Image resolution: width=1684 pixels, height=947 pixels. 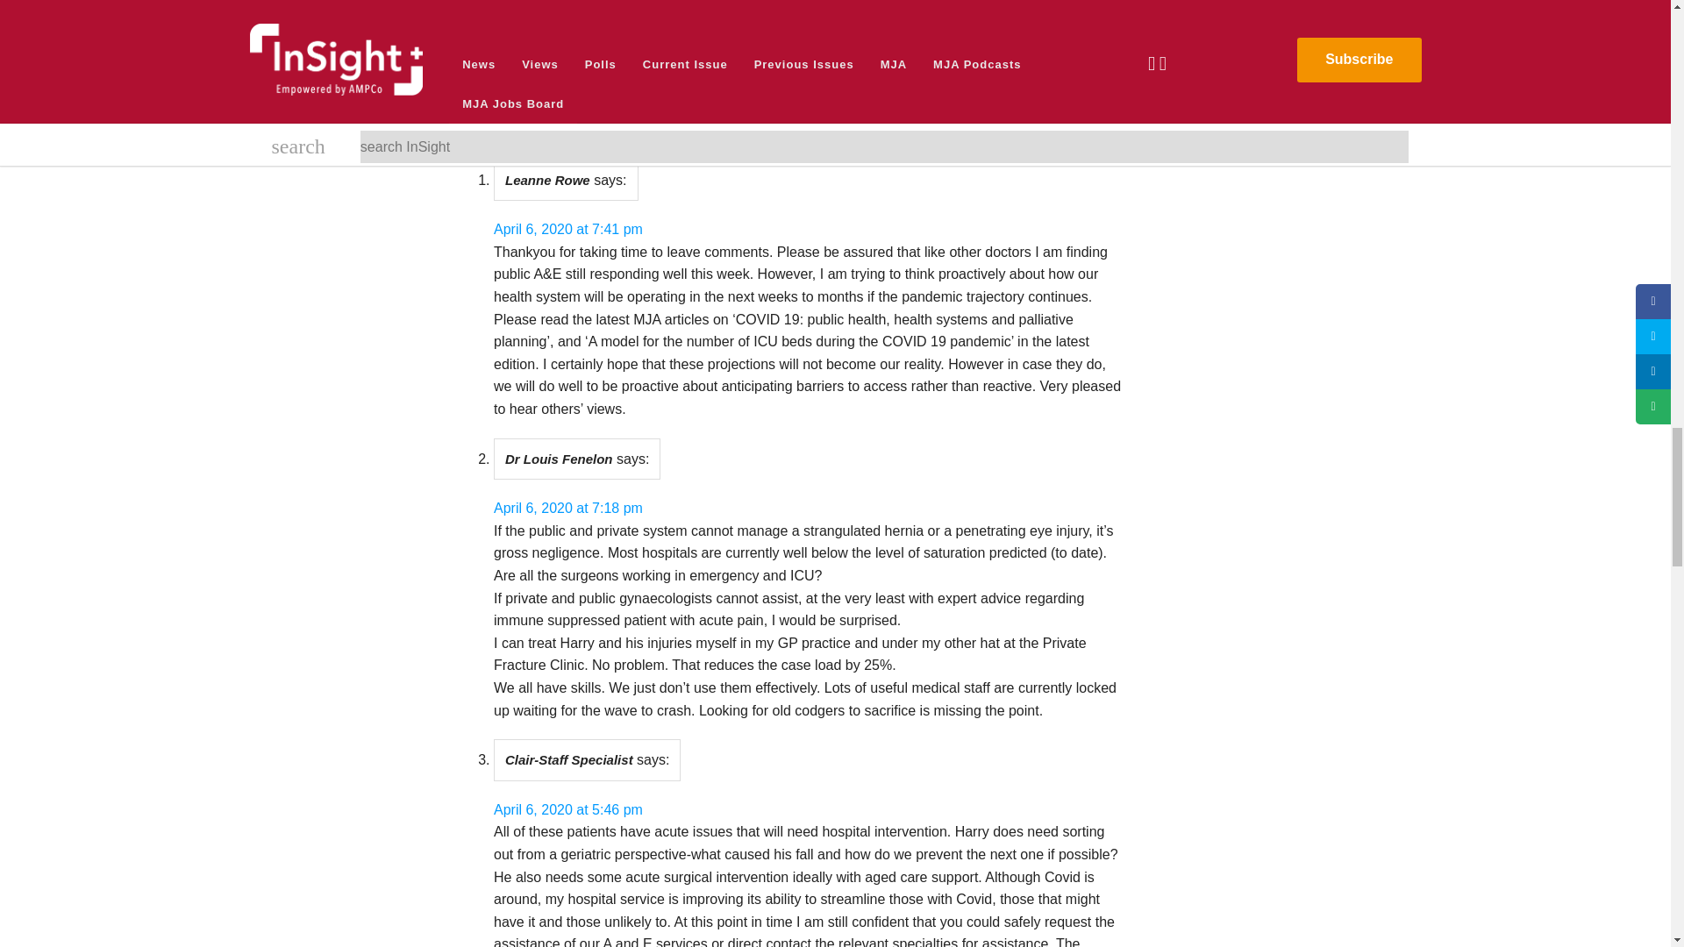 What do you see at coordinates (521, 51) in the screenshot?
I see `Older polls` at bounding box center [521, 51].